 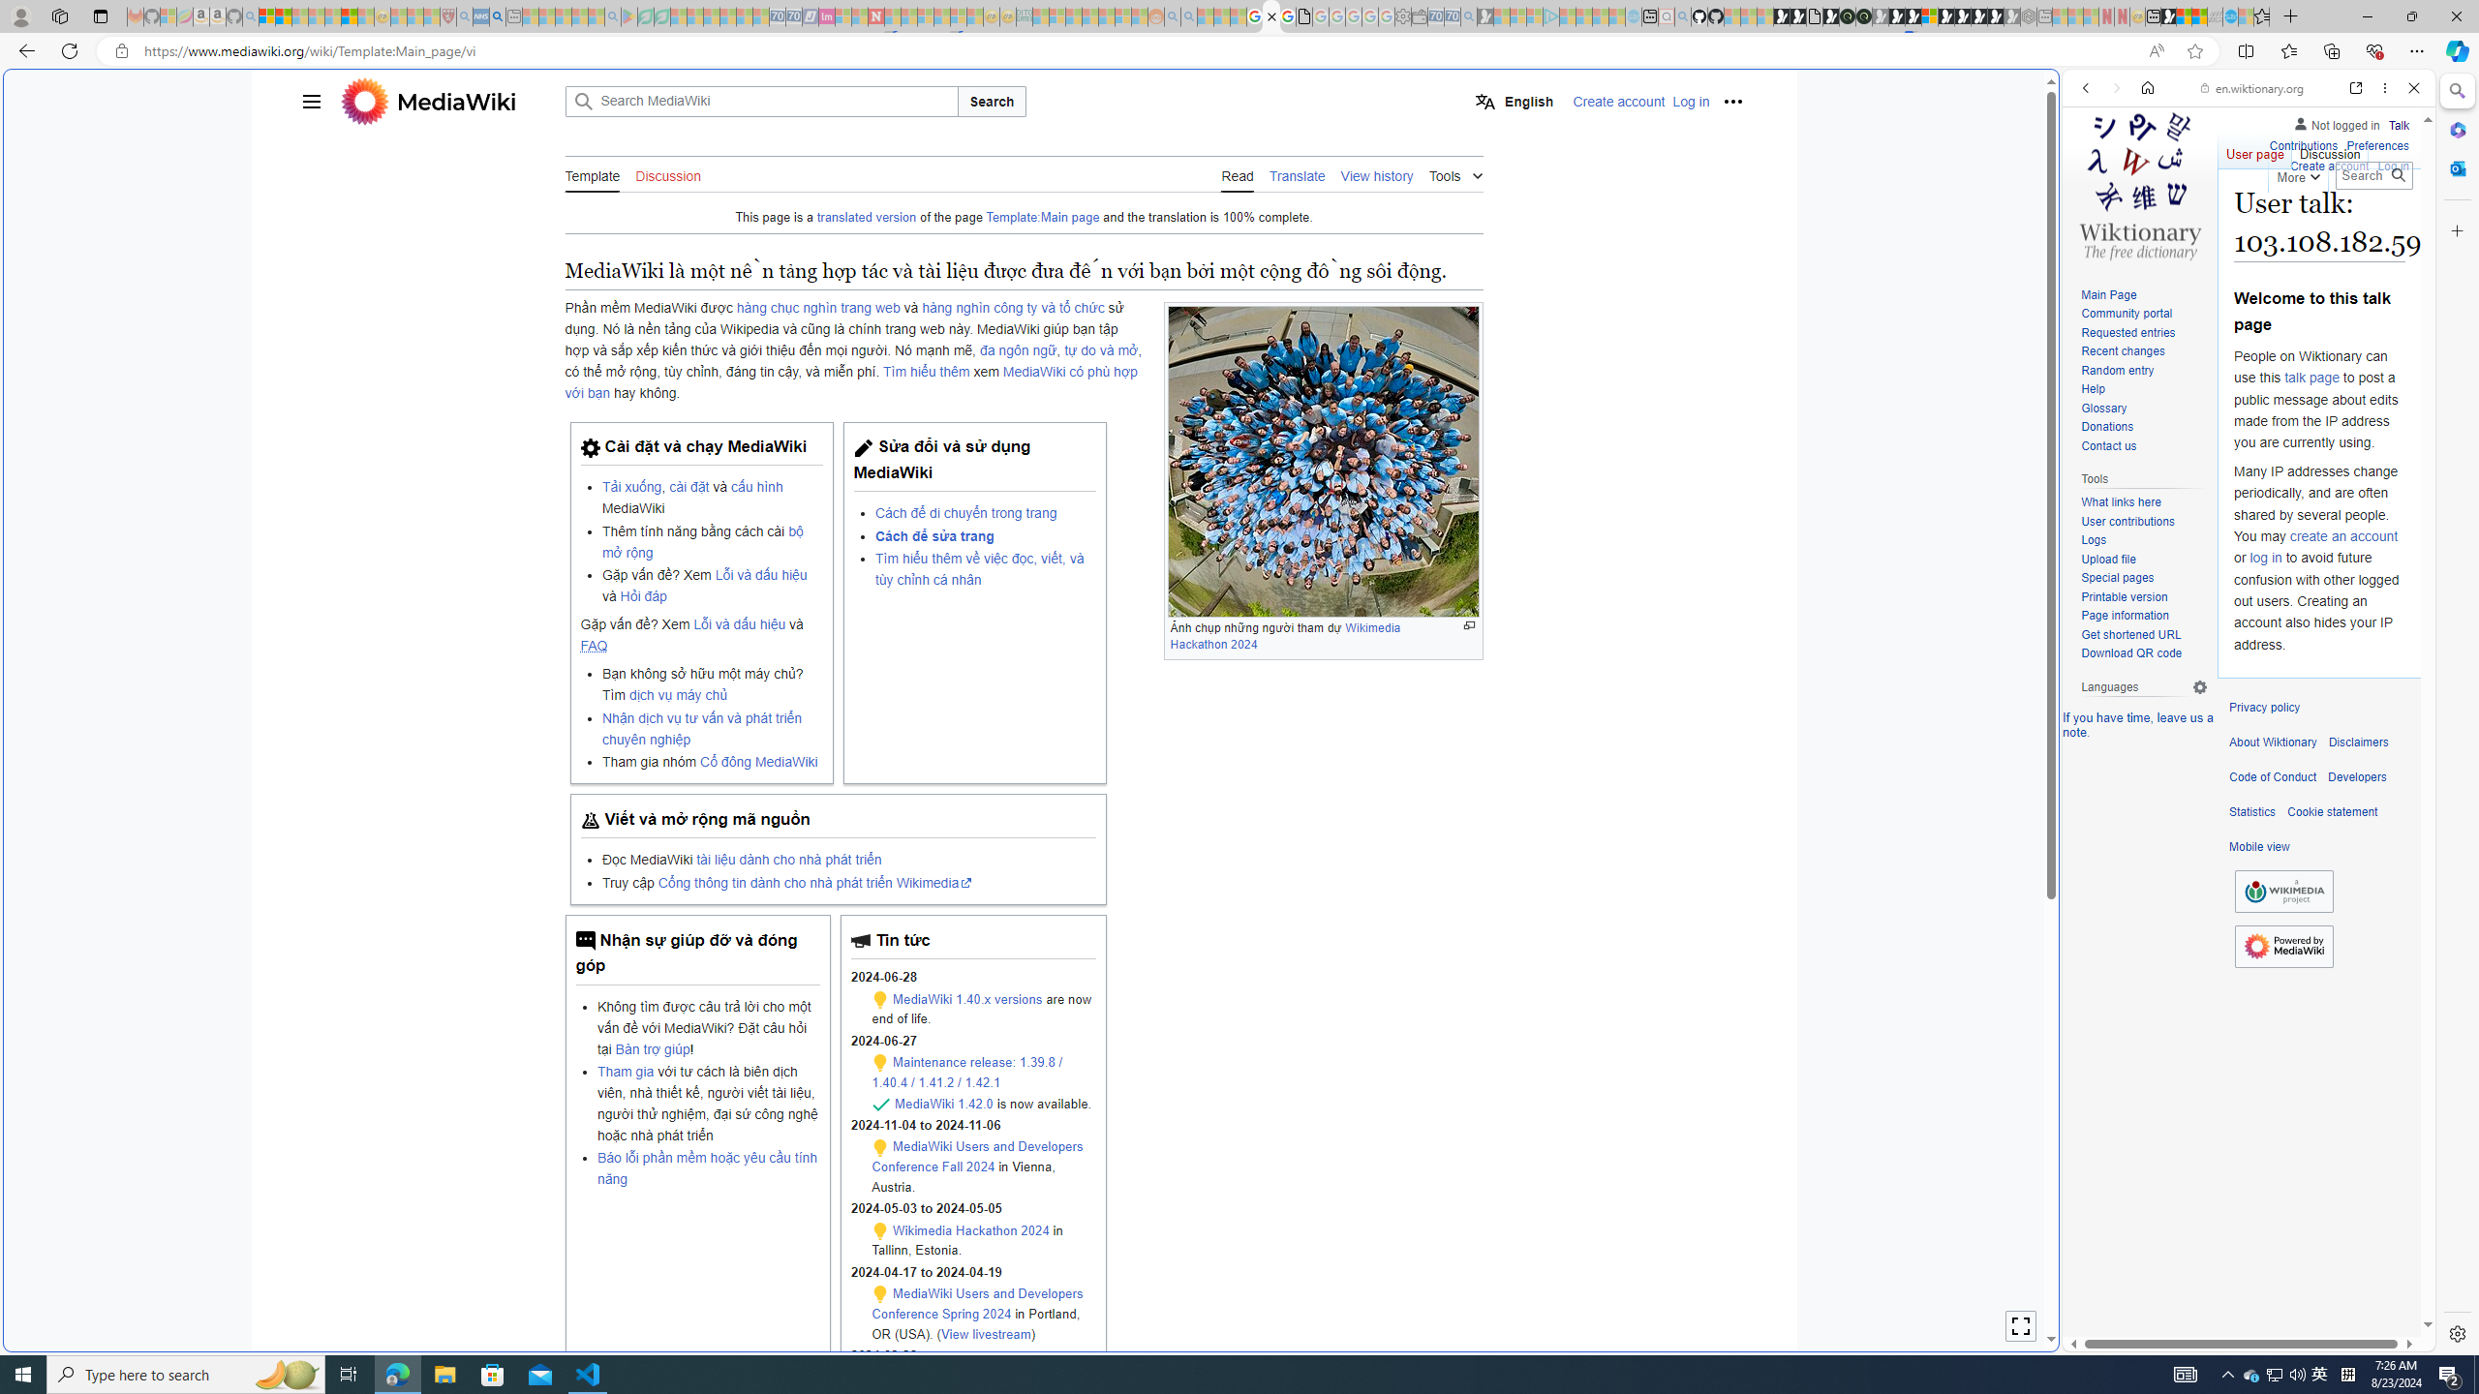 I want to click on Random entry, so click(x=2117, y=370).